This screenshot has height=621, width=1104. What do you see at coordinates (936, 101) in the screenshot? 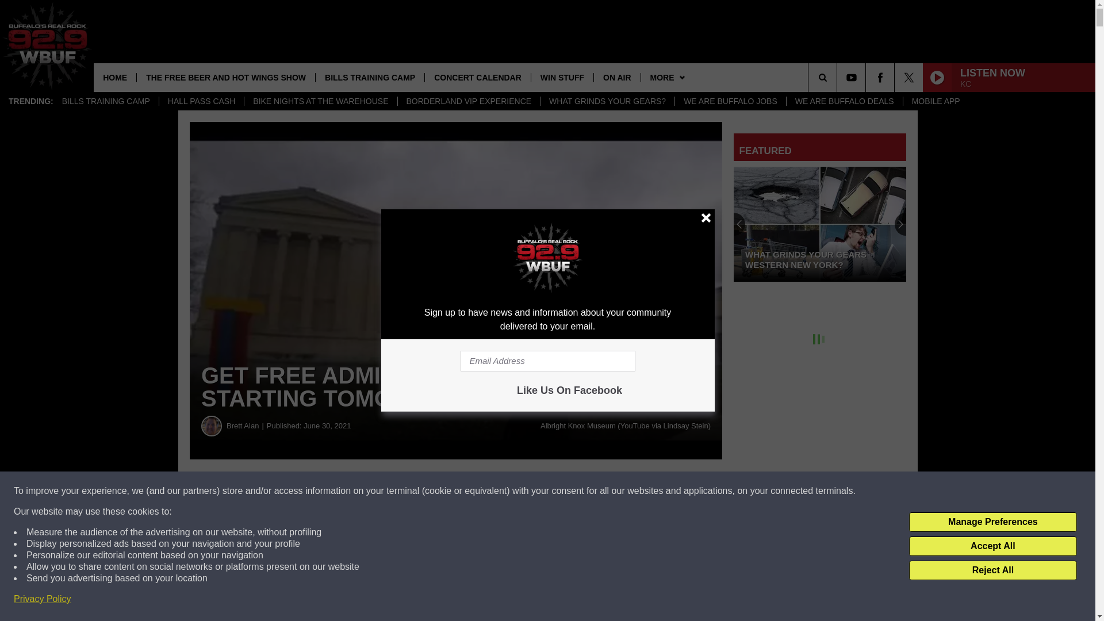
I see `MOBILE APP` at bounding box center [936, 101].